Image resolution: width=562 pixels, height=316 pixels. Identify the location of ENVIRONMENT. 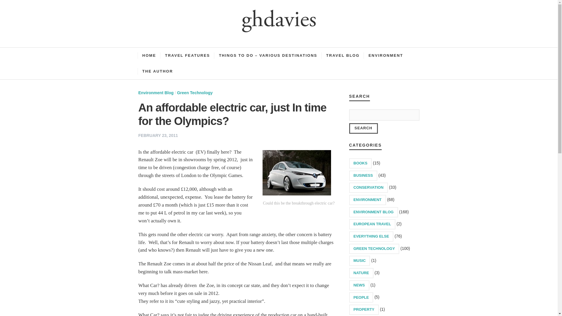
(385, 56).